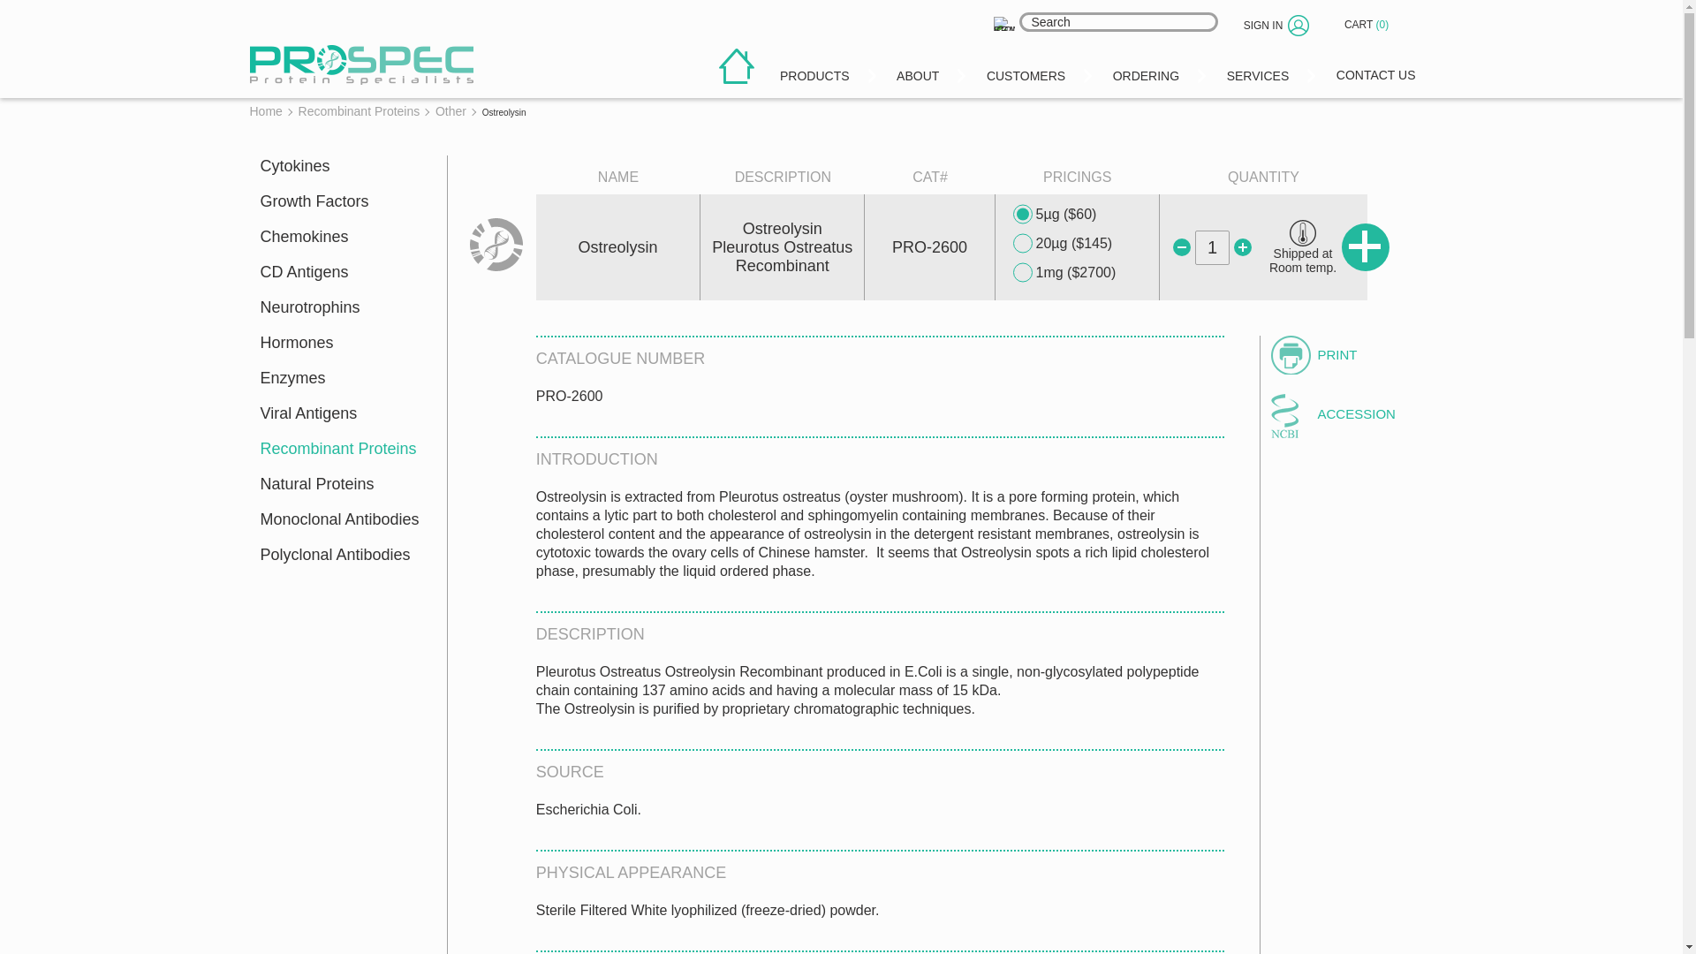 The width and height of the screenshot is (1696, 954). I want to click on prospec, so click(360, 64).